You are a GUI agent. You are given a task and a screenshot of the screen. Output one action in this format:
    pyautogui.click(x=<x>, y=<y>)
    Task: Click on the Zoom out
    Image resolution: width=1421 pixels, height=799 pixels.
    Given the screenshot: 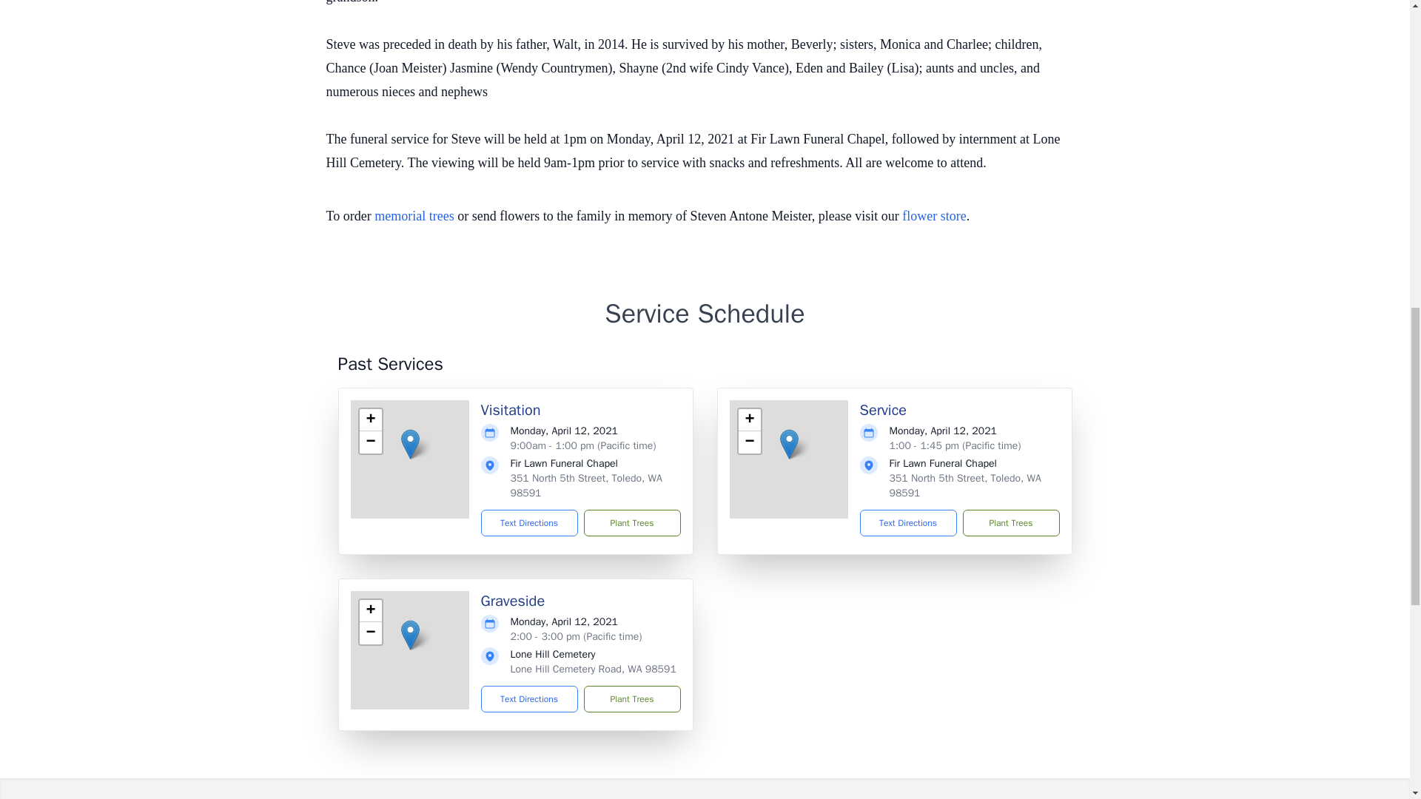 What is the action you would take?
    pyautogui.click(x=370, y=633)
    